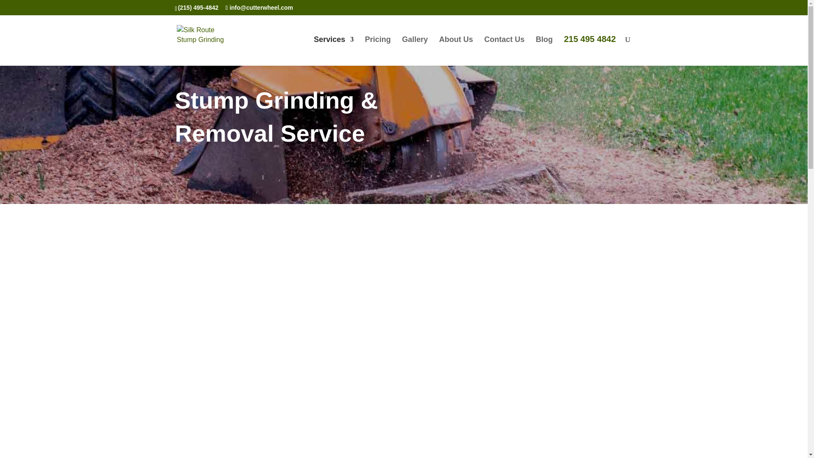 This screenshot has width=814, height=458. Describe the element at coordinates (589, 51) in the screenshot. I see `215 495 4842` at that location.